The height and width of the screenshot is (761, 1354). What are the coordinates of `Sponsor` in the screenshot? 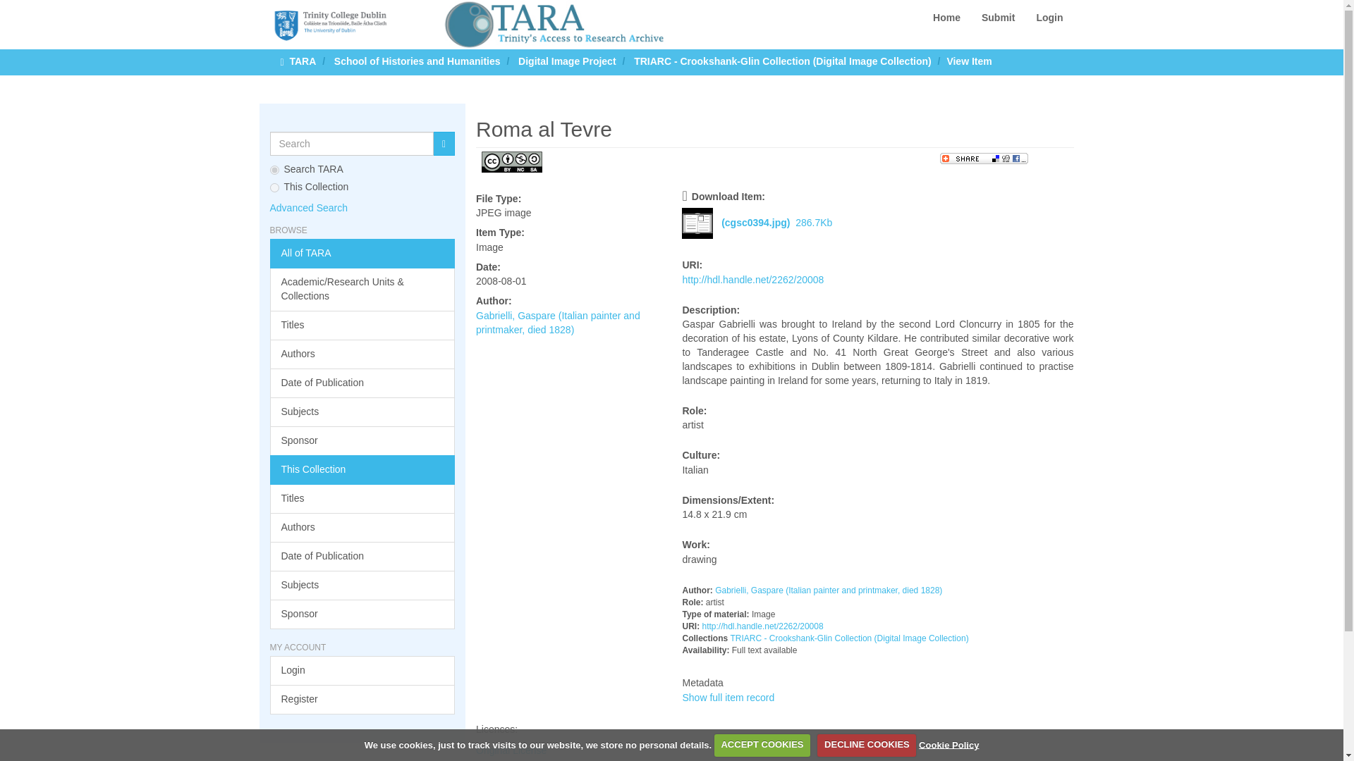 It's located at (362, 440).